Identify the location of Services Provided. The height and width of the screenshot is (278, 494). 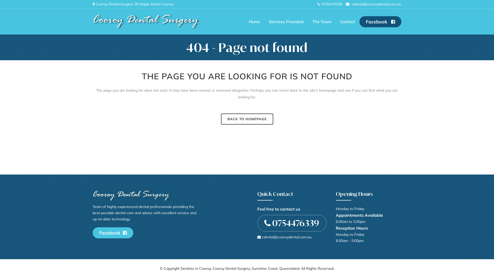
(286, 22).